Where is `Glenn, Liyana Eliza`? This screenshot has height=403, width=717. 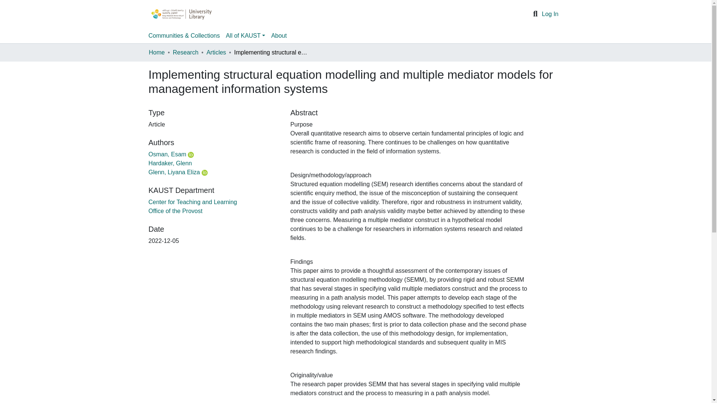 Glenn, Liyana Eliza is located at coordinates (174, 172).